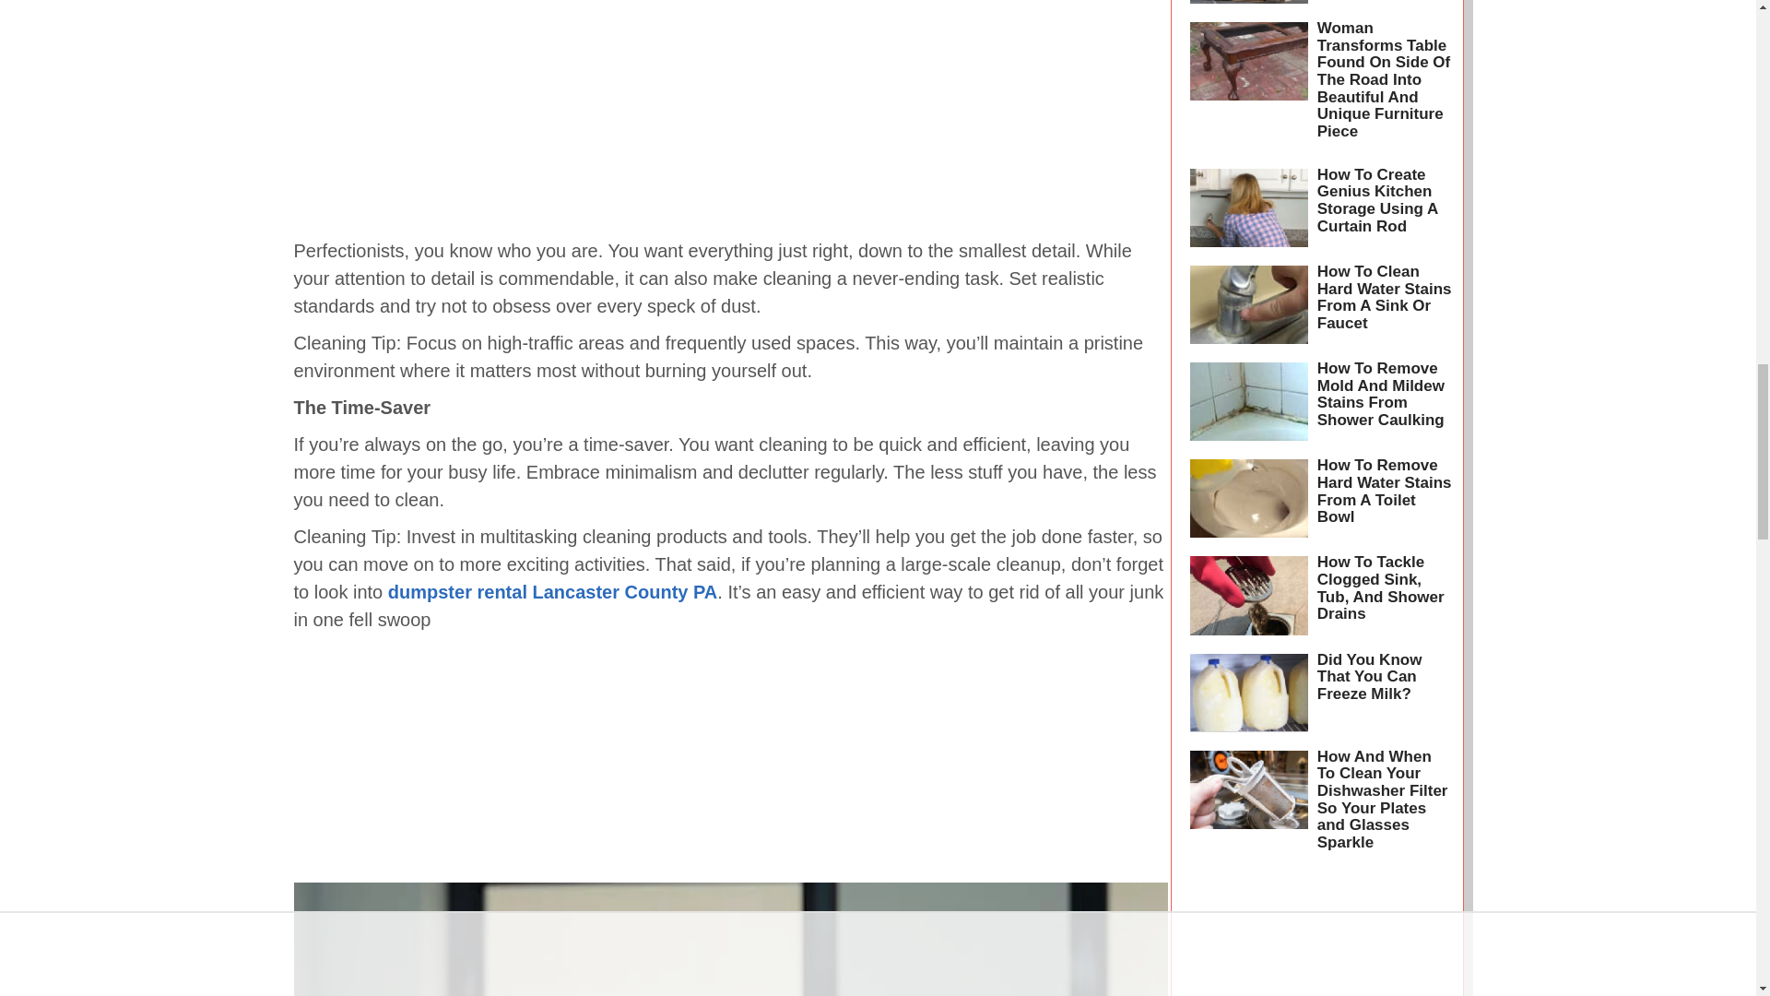 Image resolution: width=1770 pixels, height=996 pixels. What do you see at coordinates (1380, 394) in the screenshot?
I see `How To Remove Mold And Mildew Stains From Shower Caulking` at bounding box center [1380, 394].